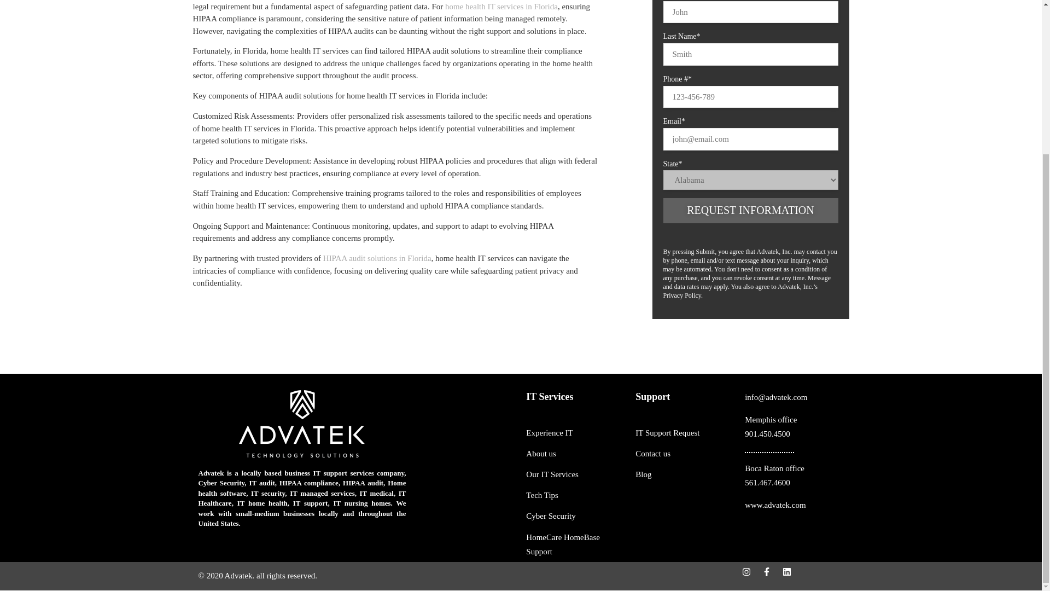 The height and width of the screenshot is (591, 1050). I want to click on Request Information, so click(685, 433).